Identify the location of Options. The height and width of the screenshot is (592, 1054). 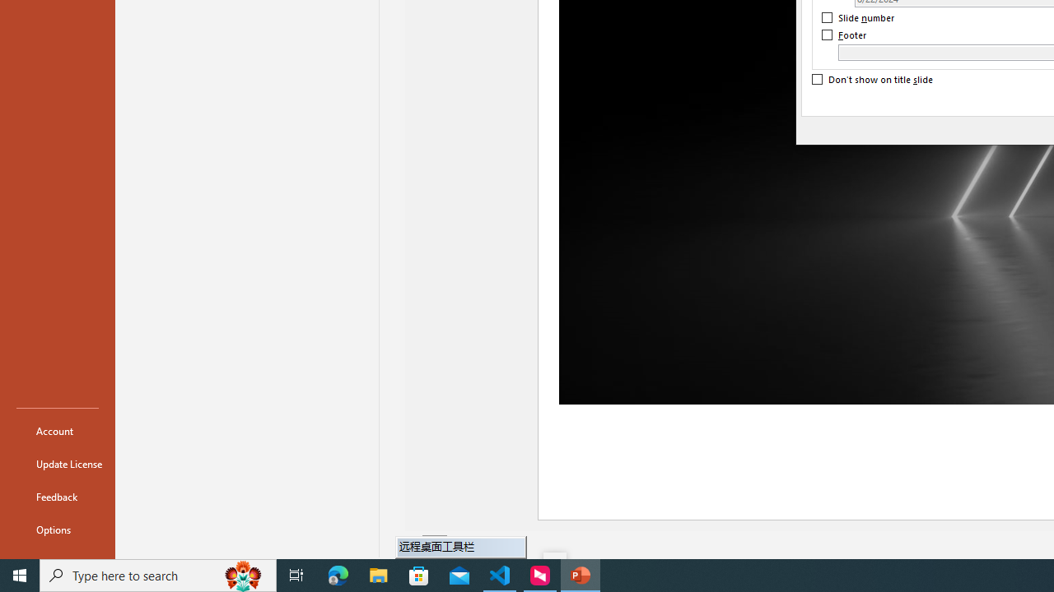
(58, 530).